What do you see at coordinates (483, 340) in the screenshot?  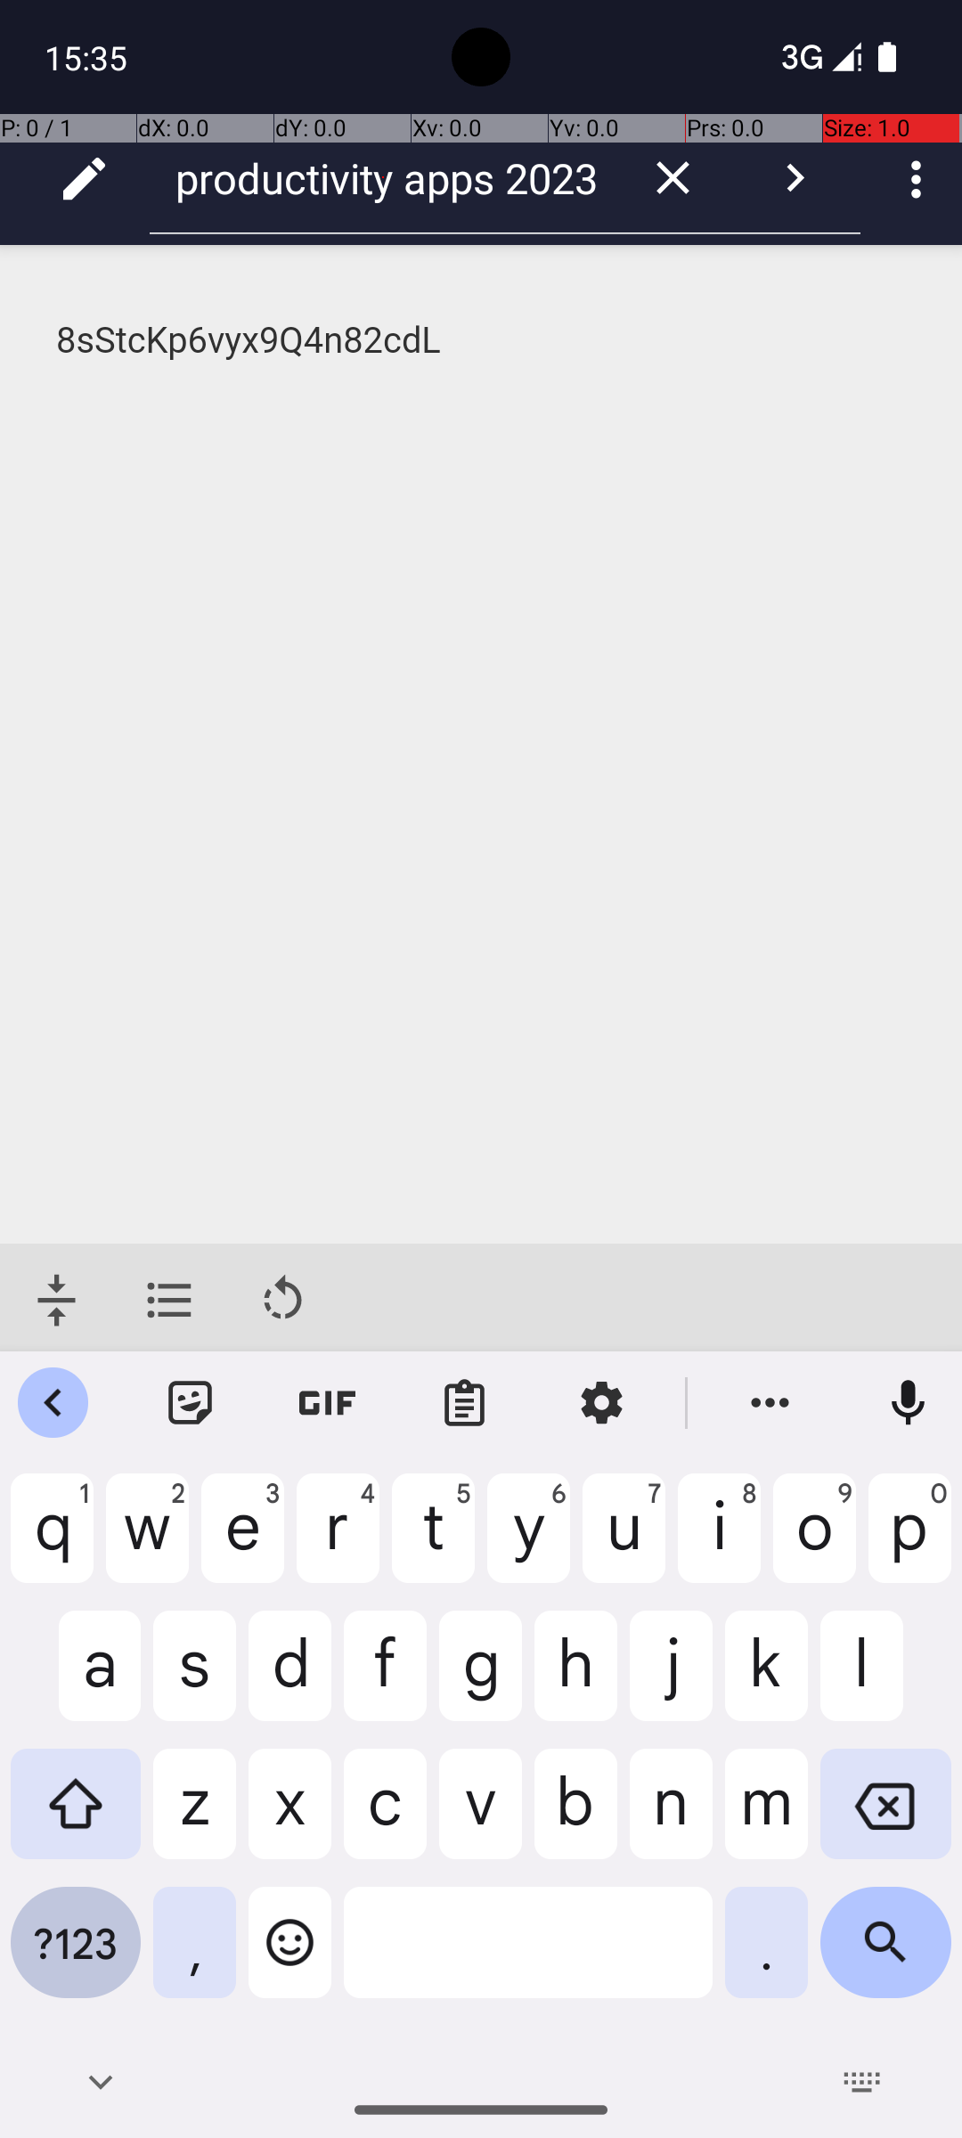 I see `8sStcKp6vyx9Q4n82cdL` at bounding box center [483, 340].